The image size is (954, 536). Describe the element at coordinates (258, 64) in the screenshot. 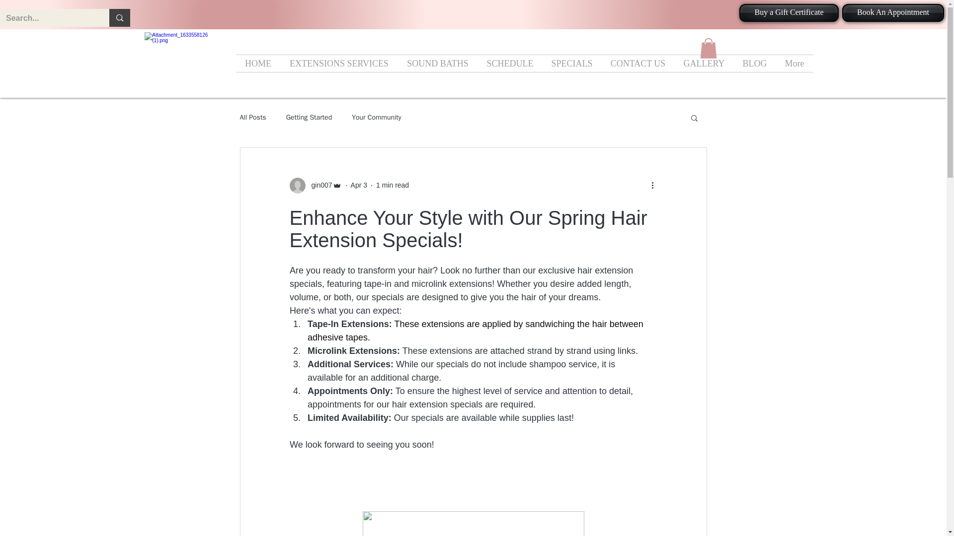

I see `HOME` at that location.